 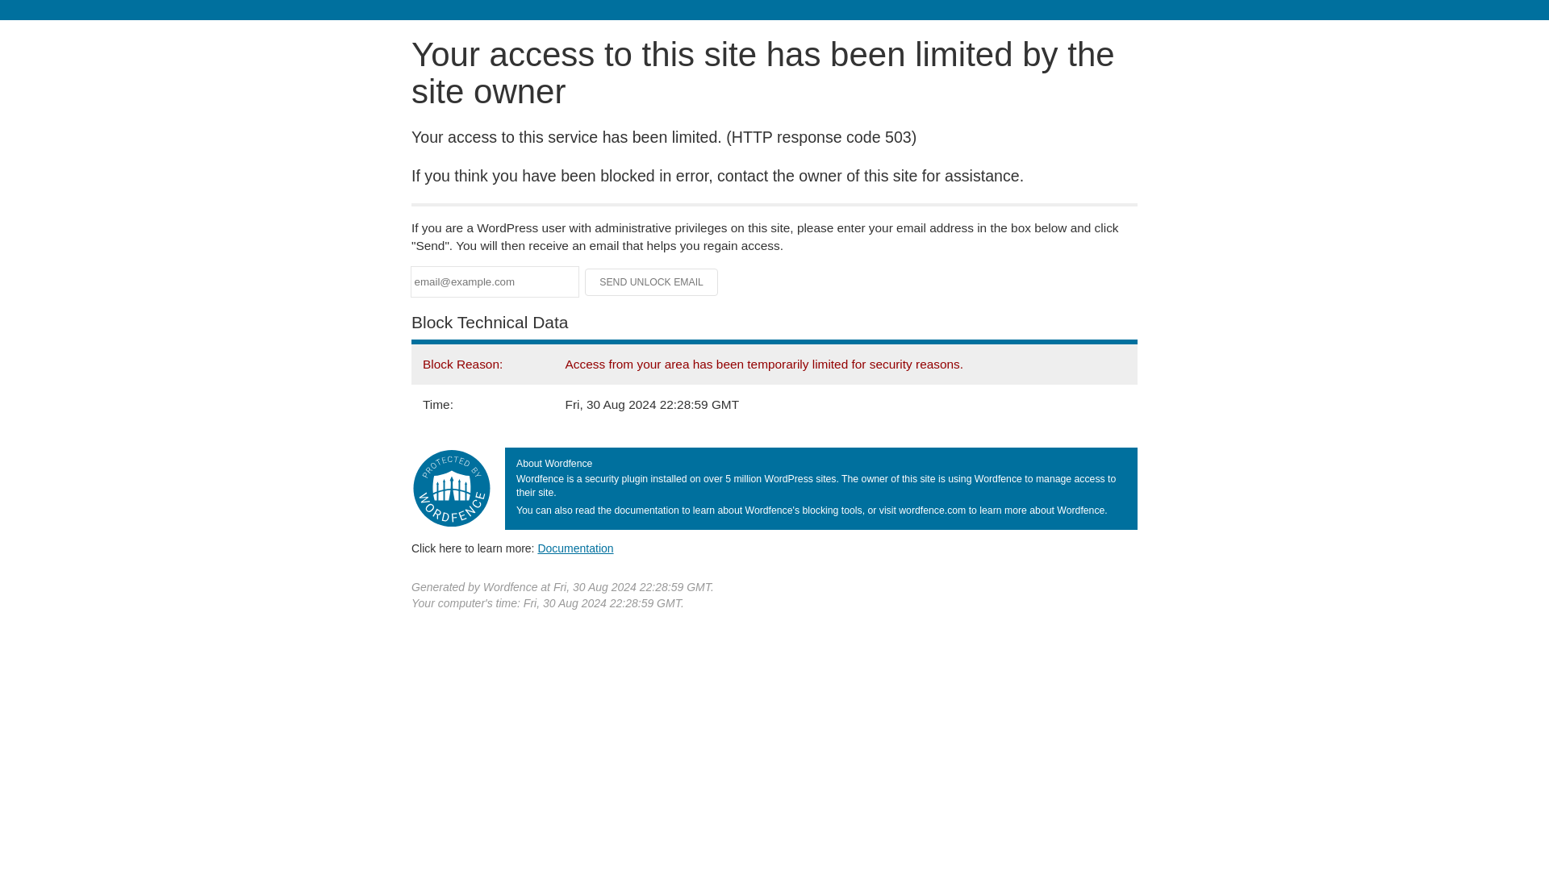 I want to click on Documentation, so click(x=575, y=548).